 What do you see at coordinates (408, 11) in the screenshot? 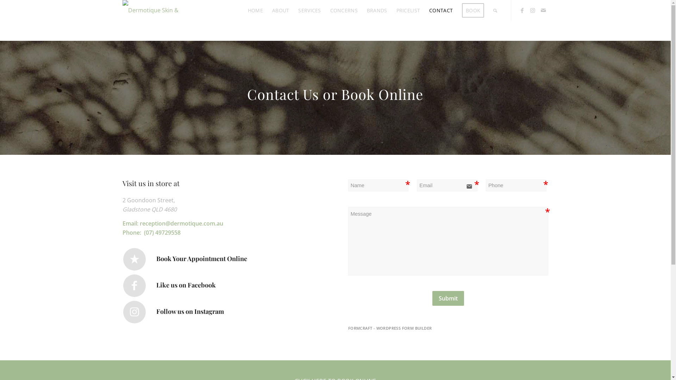
I see `PRICELIST` at bounding box center [408, 11].